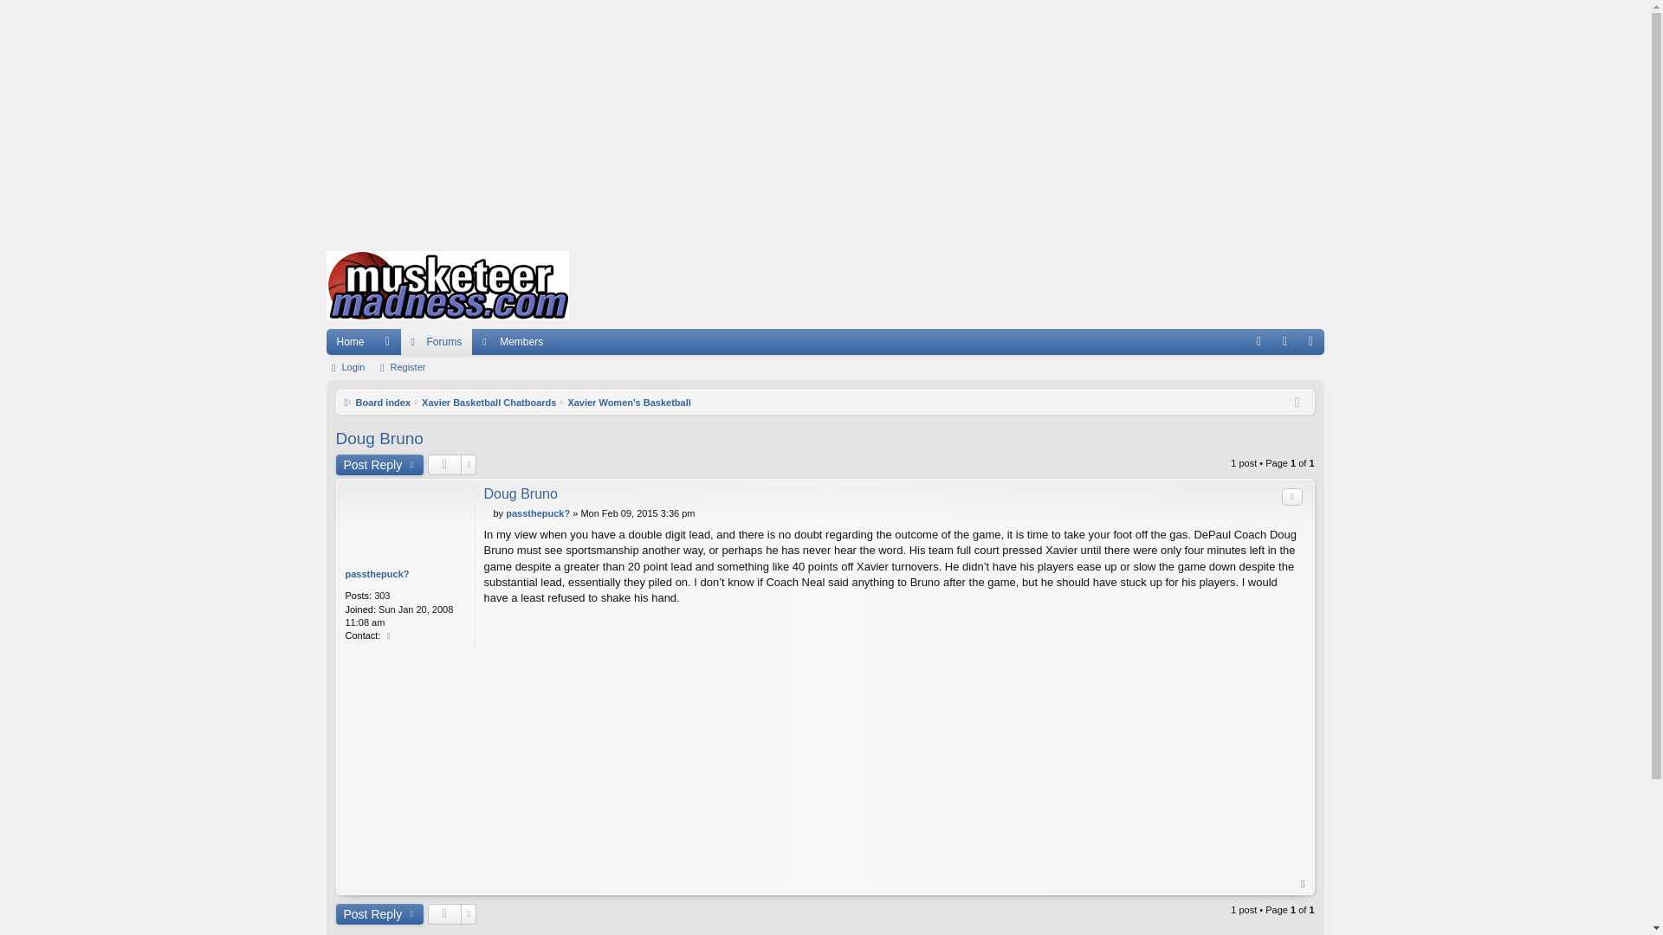 Image resolution: width=1663 pixels, height=935 pixels. I want to click on Topic tools, so click(451, 464).